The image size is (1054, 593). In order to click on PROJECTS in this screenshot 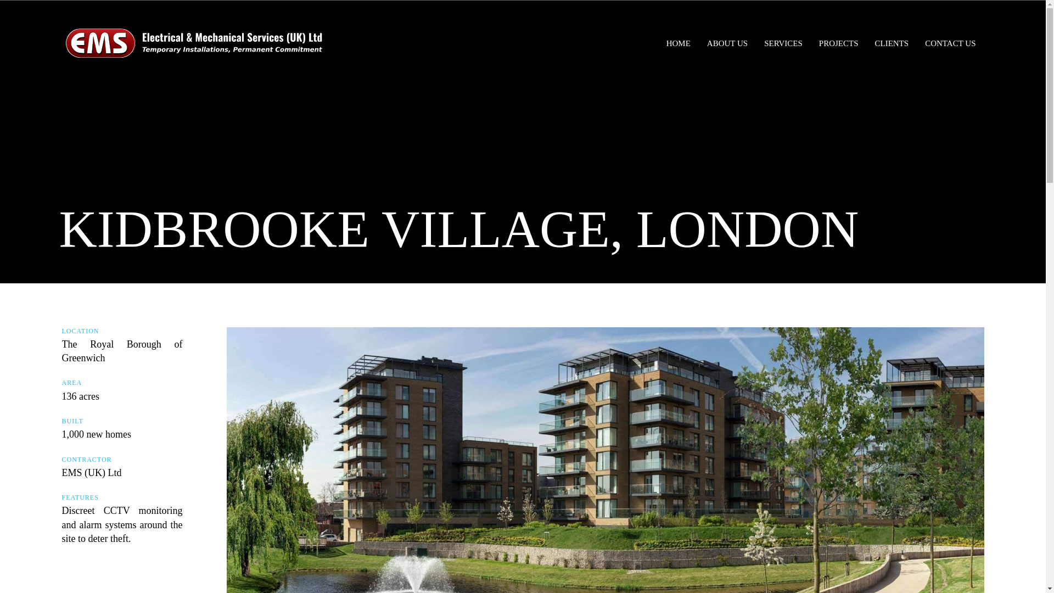, I will do `click(839, 43)`.